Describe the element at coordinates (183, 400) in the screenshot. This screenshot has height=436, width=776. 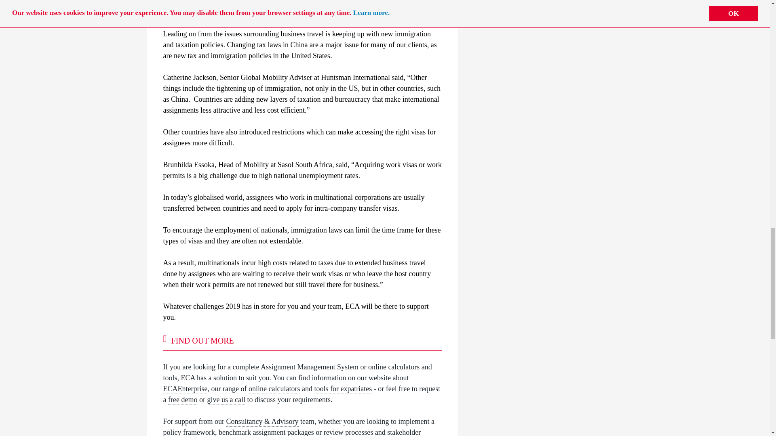
I see `free demo` at that location.